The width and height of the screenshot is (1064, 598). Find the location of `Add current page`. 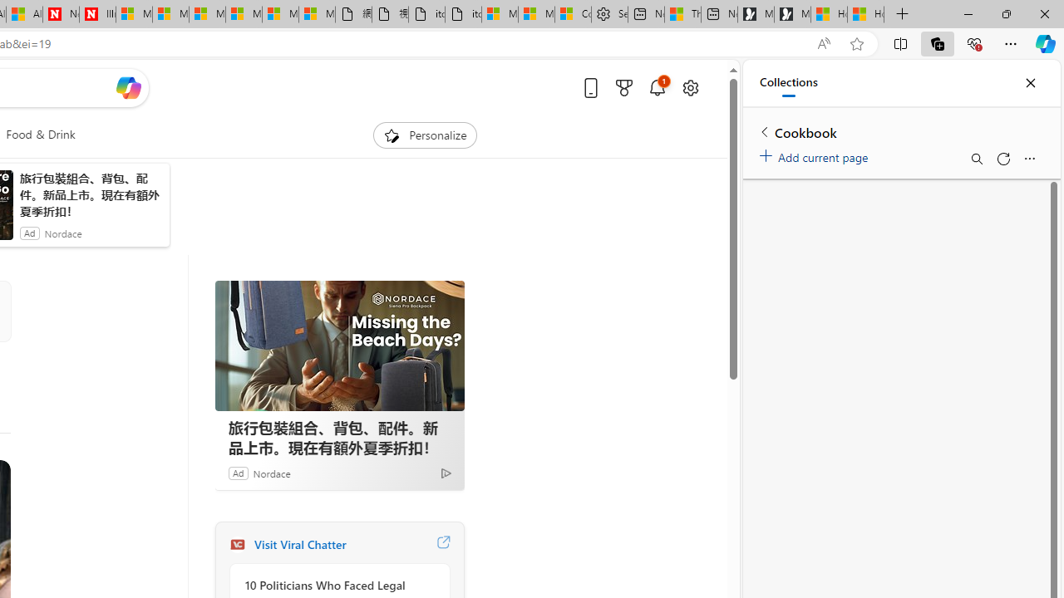

Add current page is located at coordinates (816, 154).